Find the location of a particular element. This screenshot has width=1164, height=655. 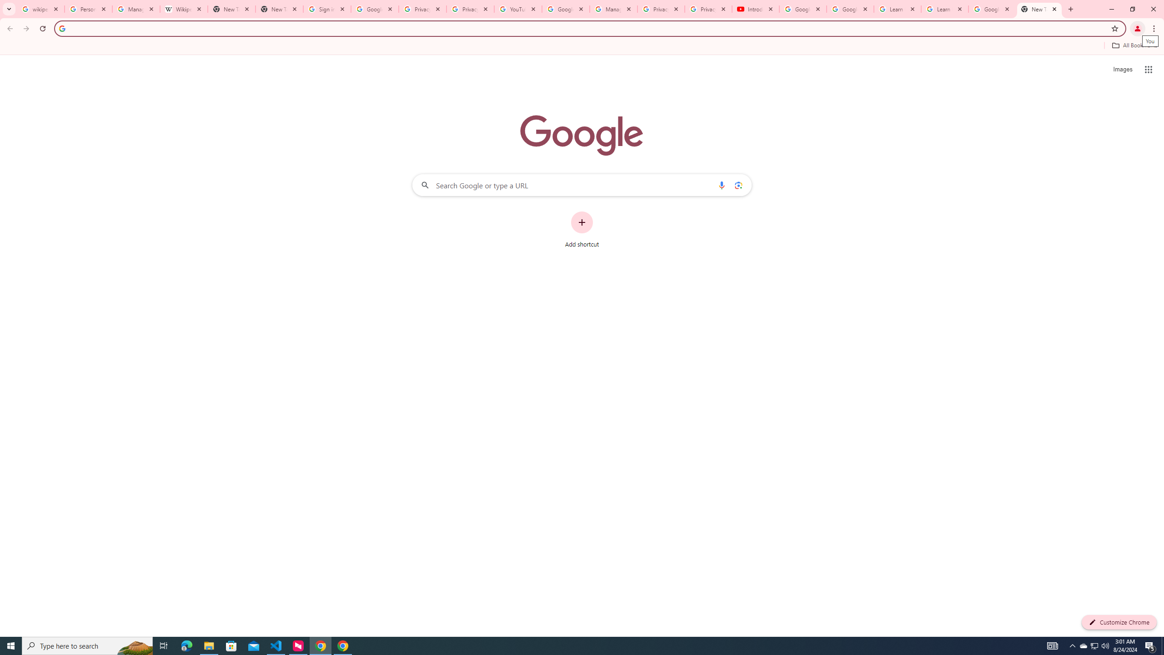

Google Account Help is located at coordinates (566, 9).